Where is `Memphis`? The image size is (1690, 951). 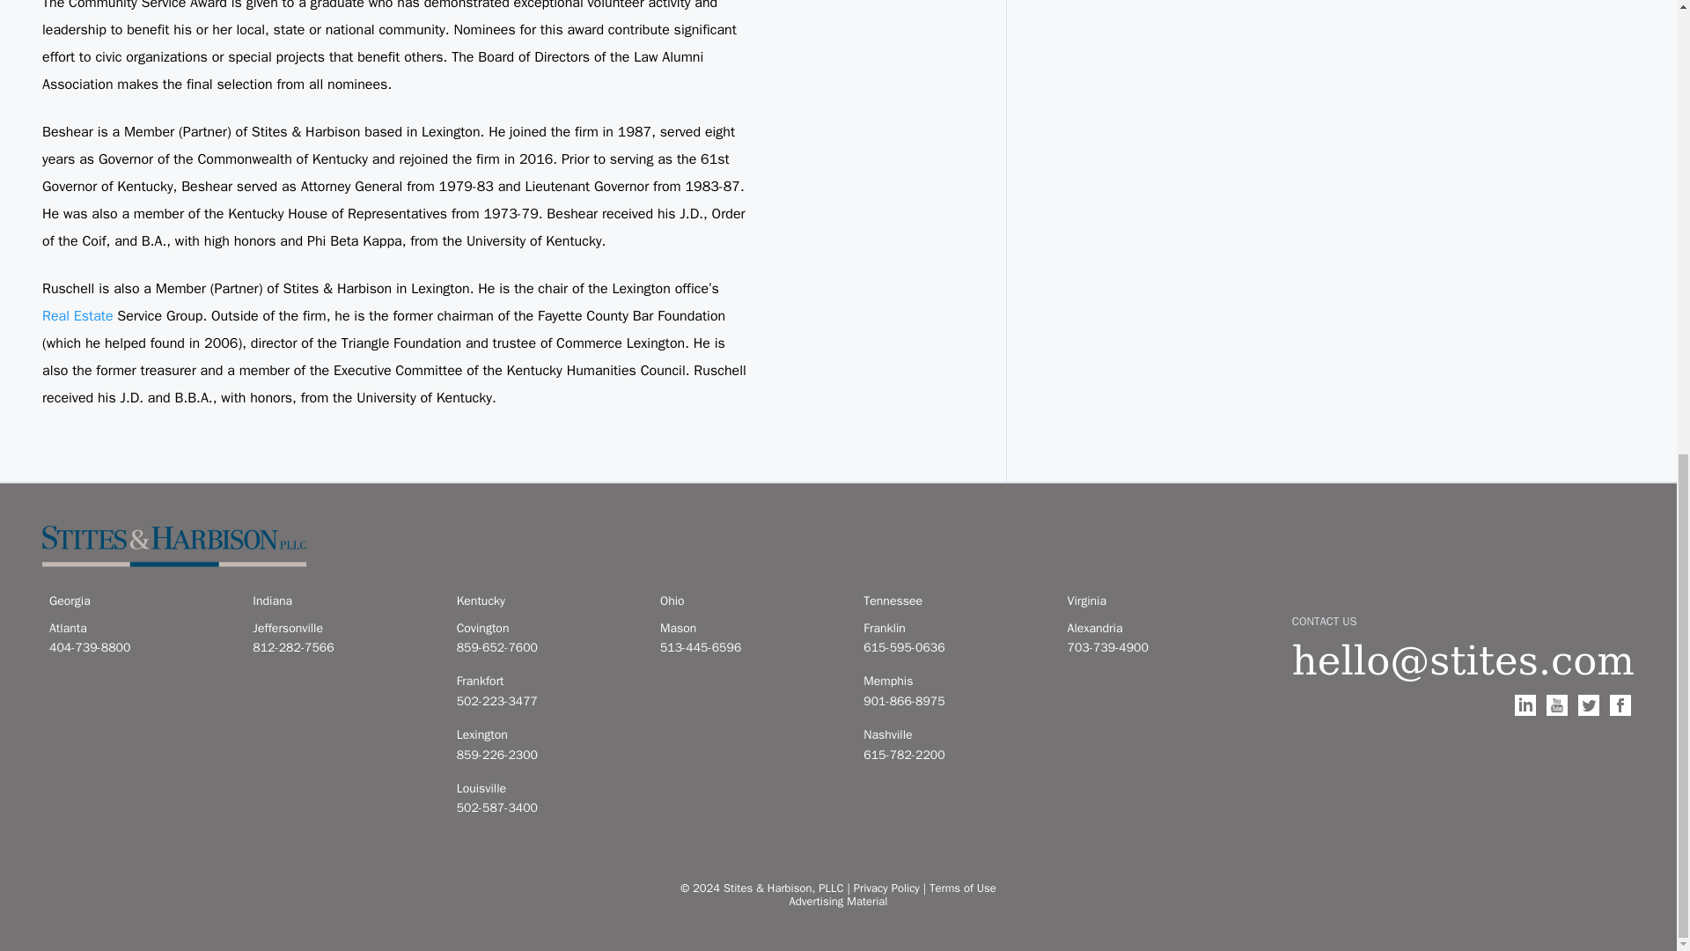
Memphis is located at coordinates (954, 682).